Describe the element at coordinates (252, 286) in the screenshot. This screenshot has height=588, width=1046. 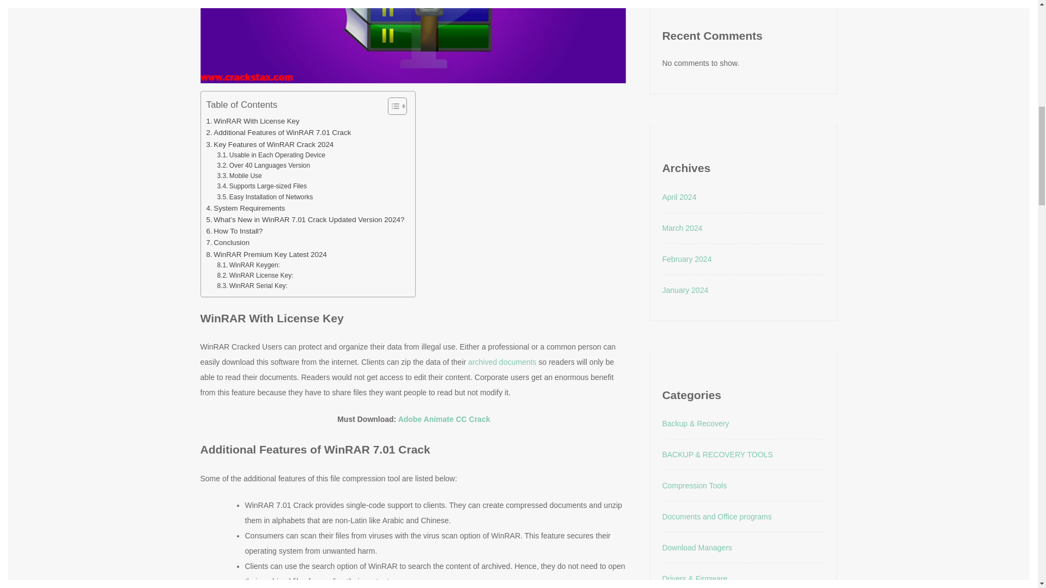
I see `WinRAR Serial Key:` at that location.